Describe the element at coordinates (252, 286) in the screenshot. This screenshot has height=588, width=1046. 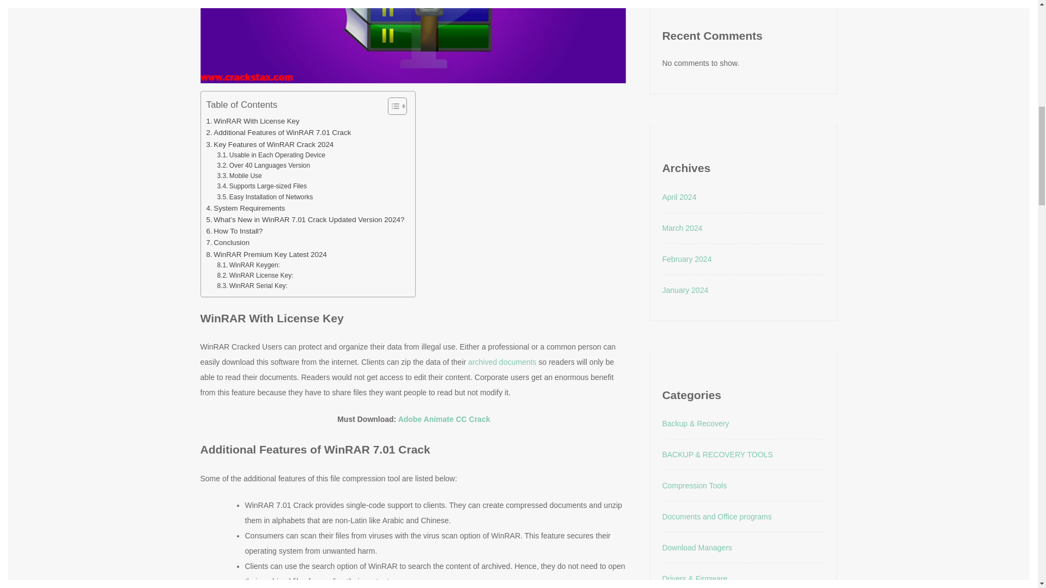
I see `WinRAR Serial Key:` at that location.